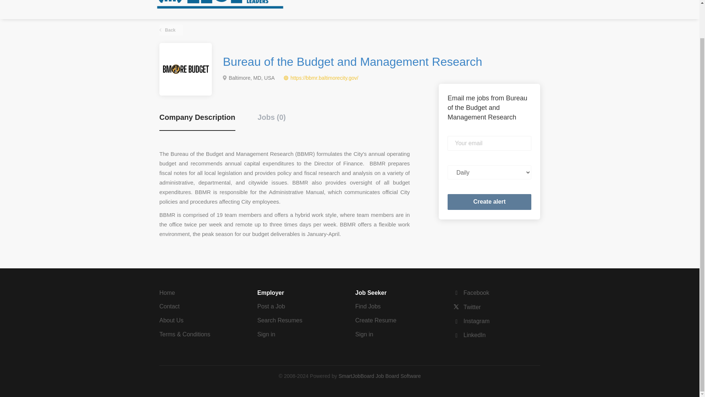  Describe the element at coordinates (469, 335) in the screenshot. I see `LinkedIn` at that location.